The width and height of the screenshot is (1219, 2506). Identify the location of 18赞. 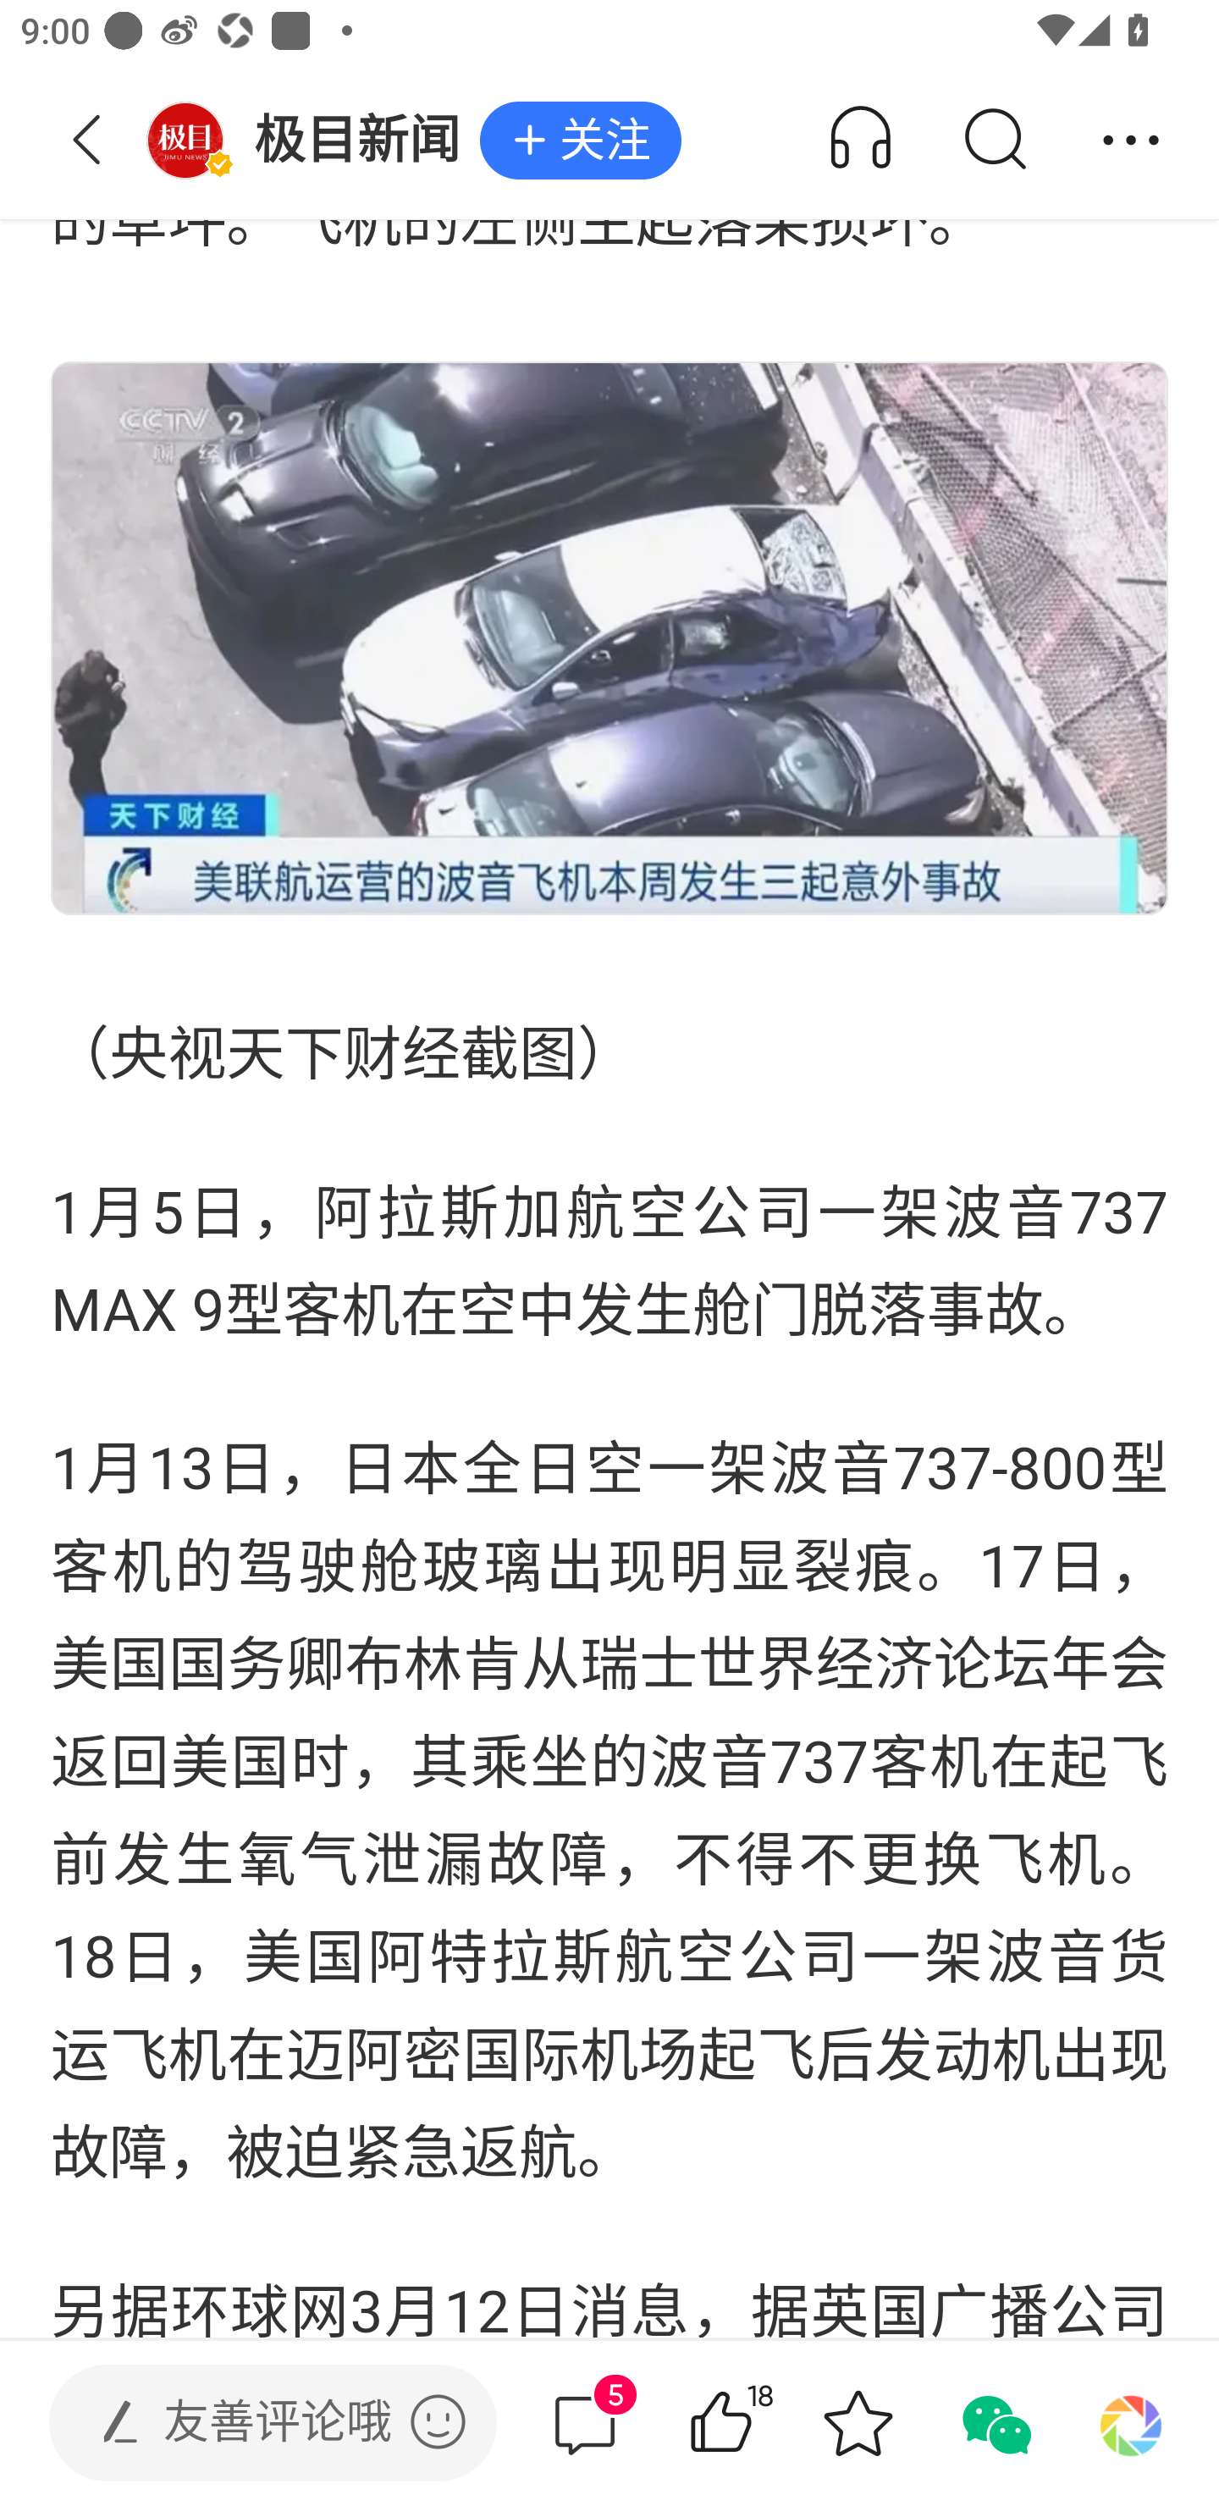
(762, 2423).